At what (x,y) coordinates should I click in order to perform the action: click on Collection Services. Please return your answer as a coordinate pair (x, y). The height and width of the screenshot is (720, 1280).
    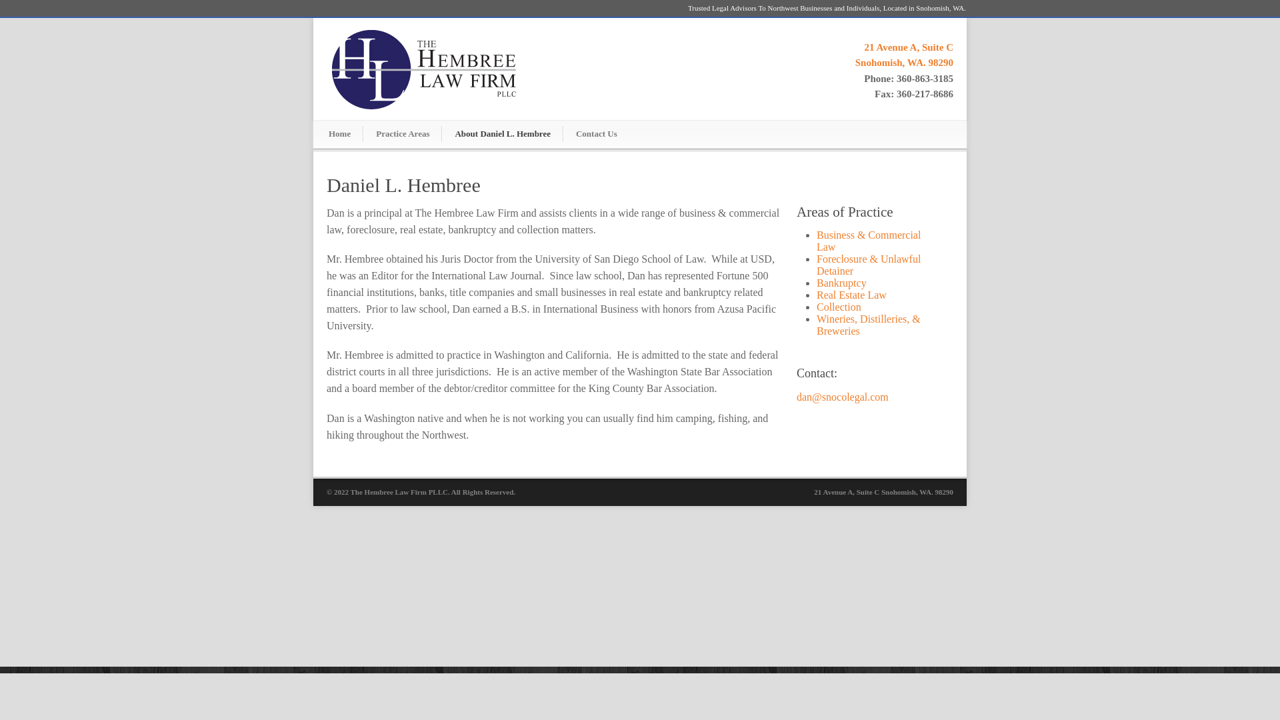
    Looking at the image, I should click on (340, 133).